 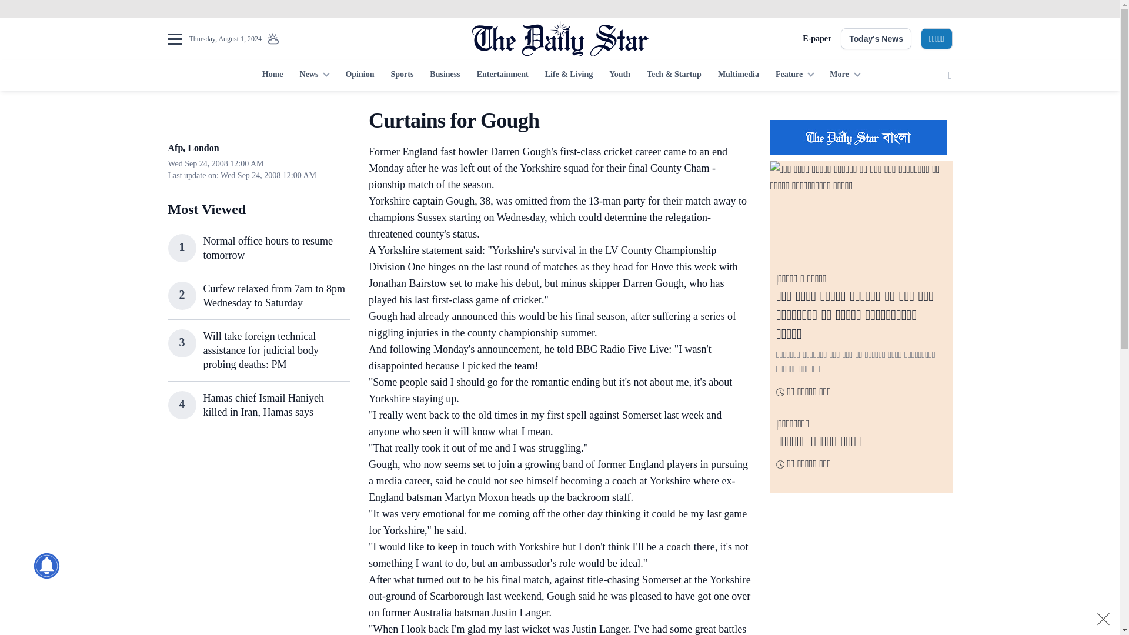 What do you see at coordinates (876, 39) in the screenshot?
I see `Today's News` at bounding box center [876, 39].